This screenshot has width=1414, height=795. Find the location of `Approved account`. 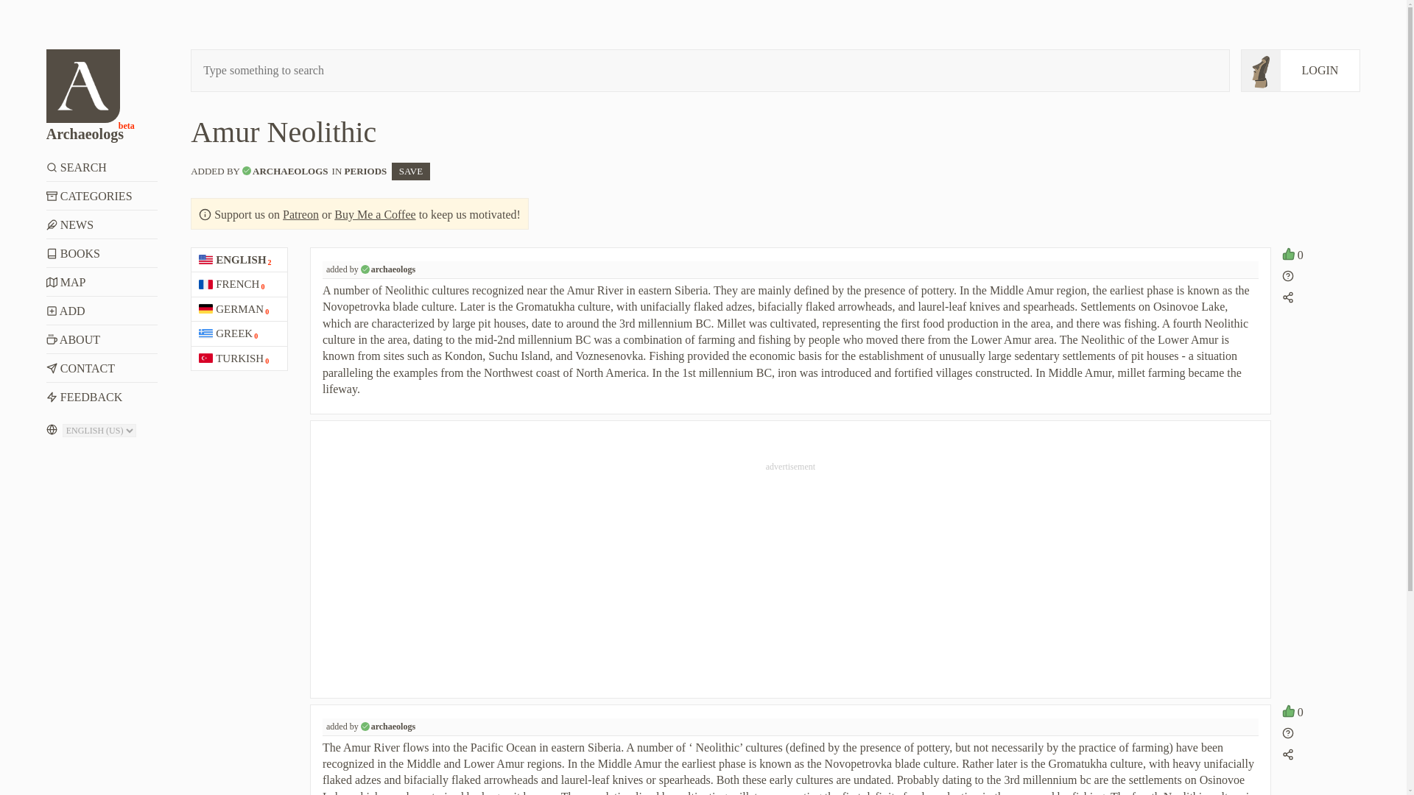

Approved account is located at coordinates (102, 281).